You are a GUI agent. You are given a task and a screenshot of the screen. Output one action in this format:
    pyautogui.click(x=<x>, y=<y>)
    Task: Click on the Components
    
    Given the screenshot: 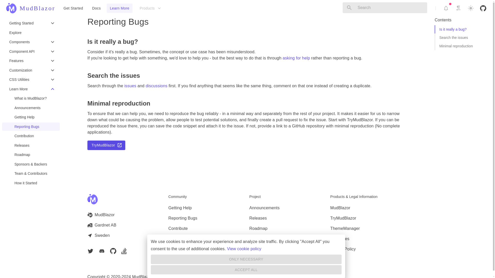 What is the action you would take?
    pyautogui.click(x=31, y=42)
    